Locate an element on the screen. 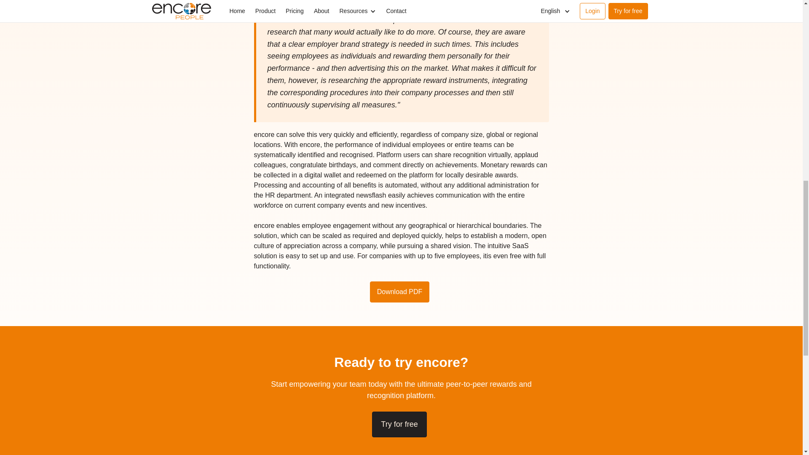 This screenshot has height=455, width=809. Try for free is located at coordinates (399, 424).